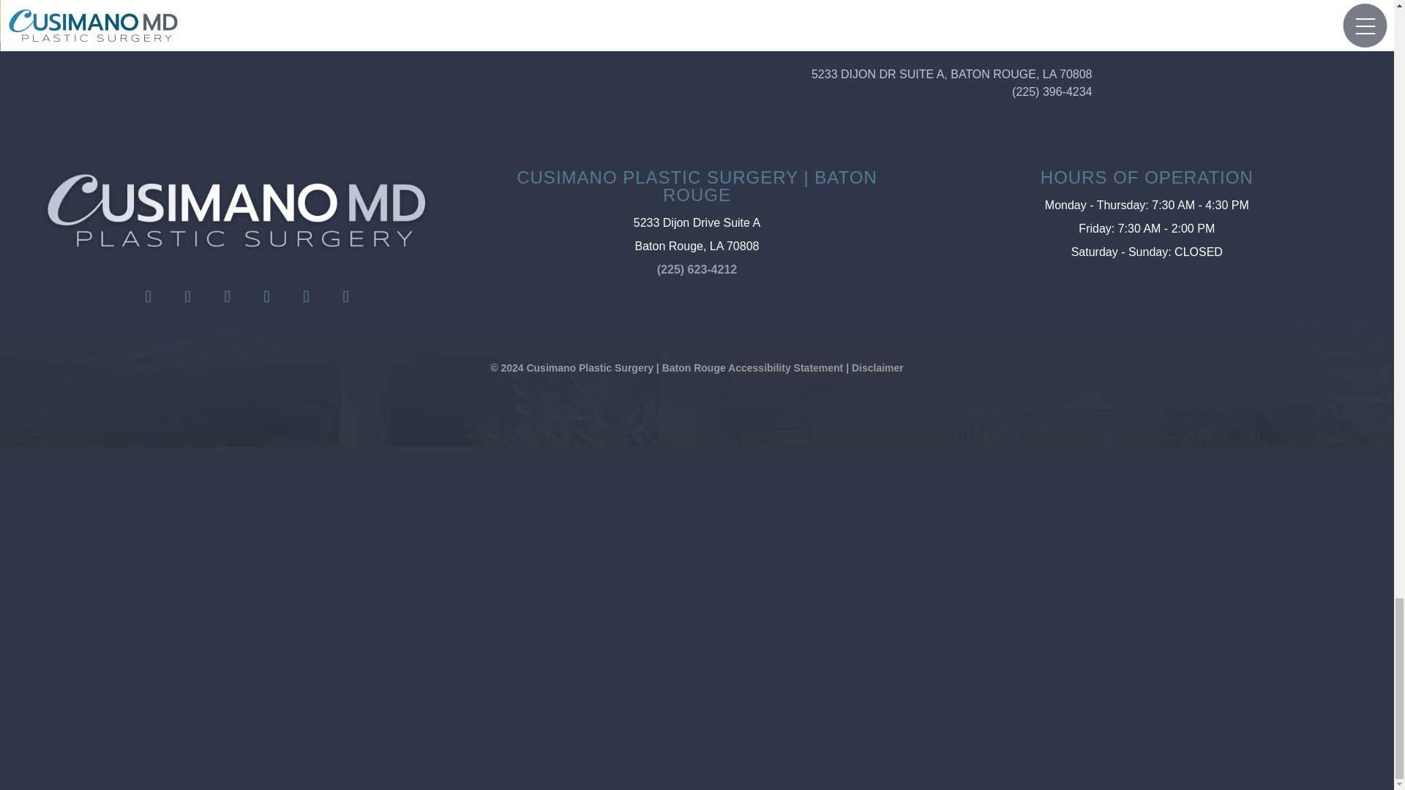 The image size is (1405, 790). I want to click on google map, so click(613, 592).